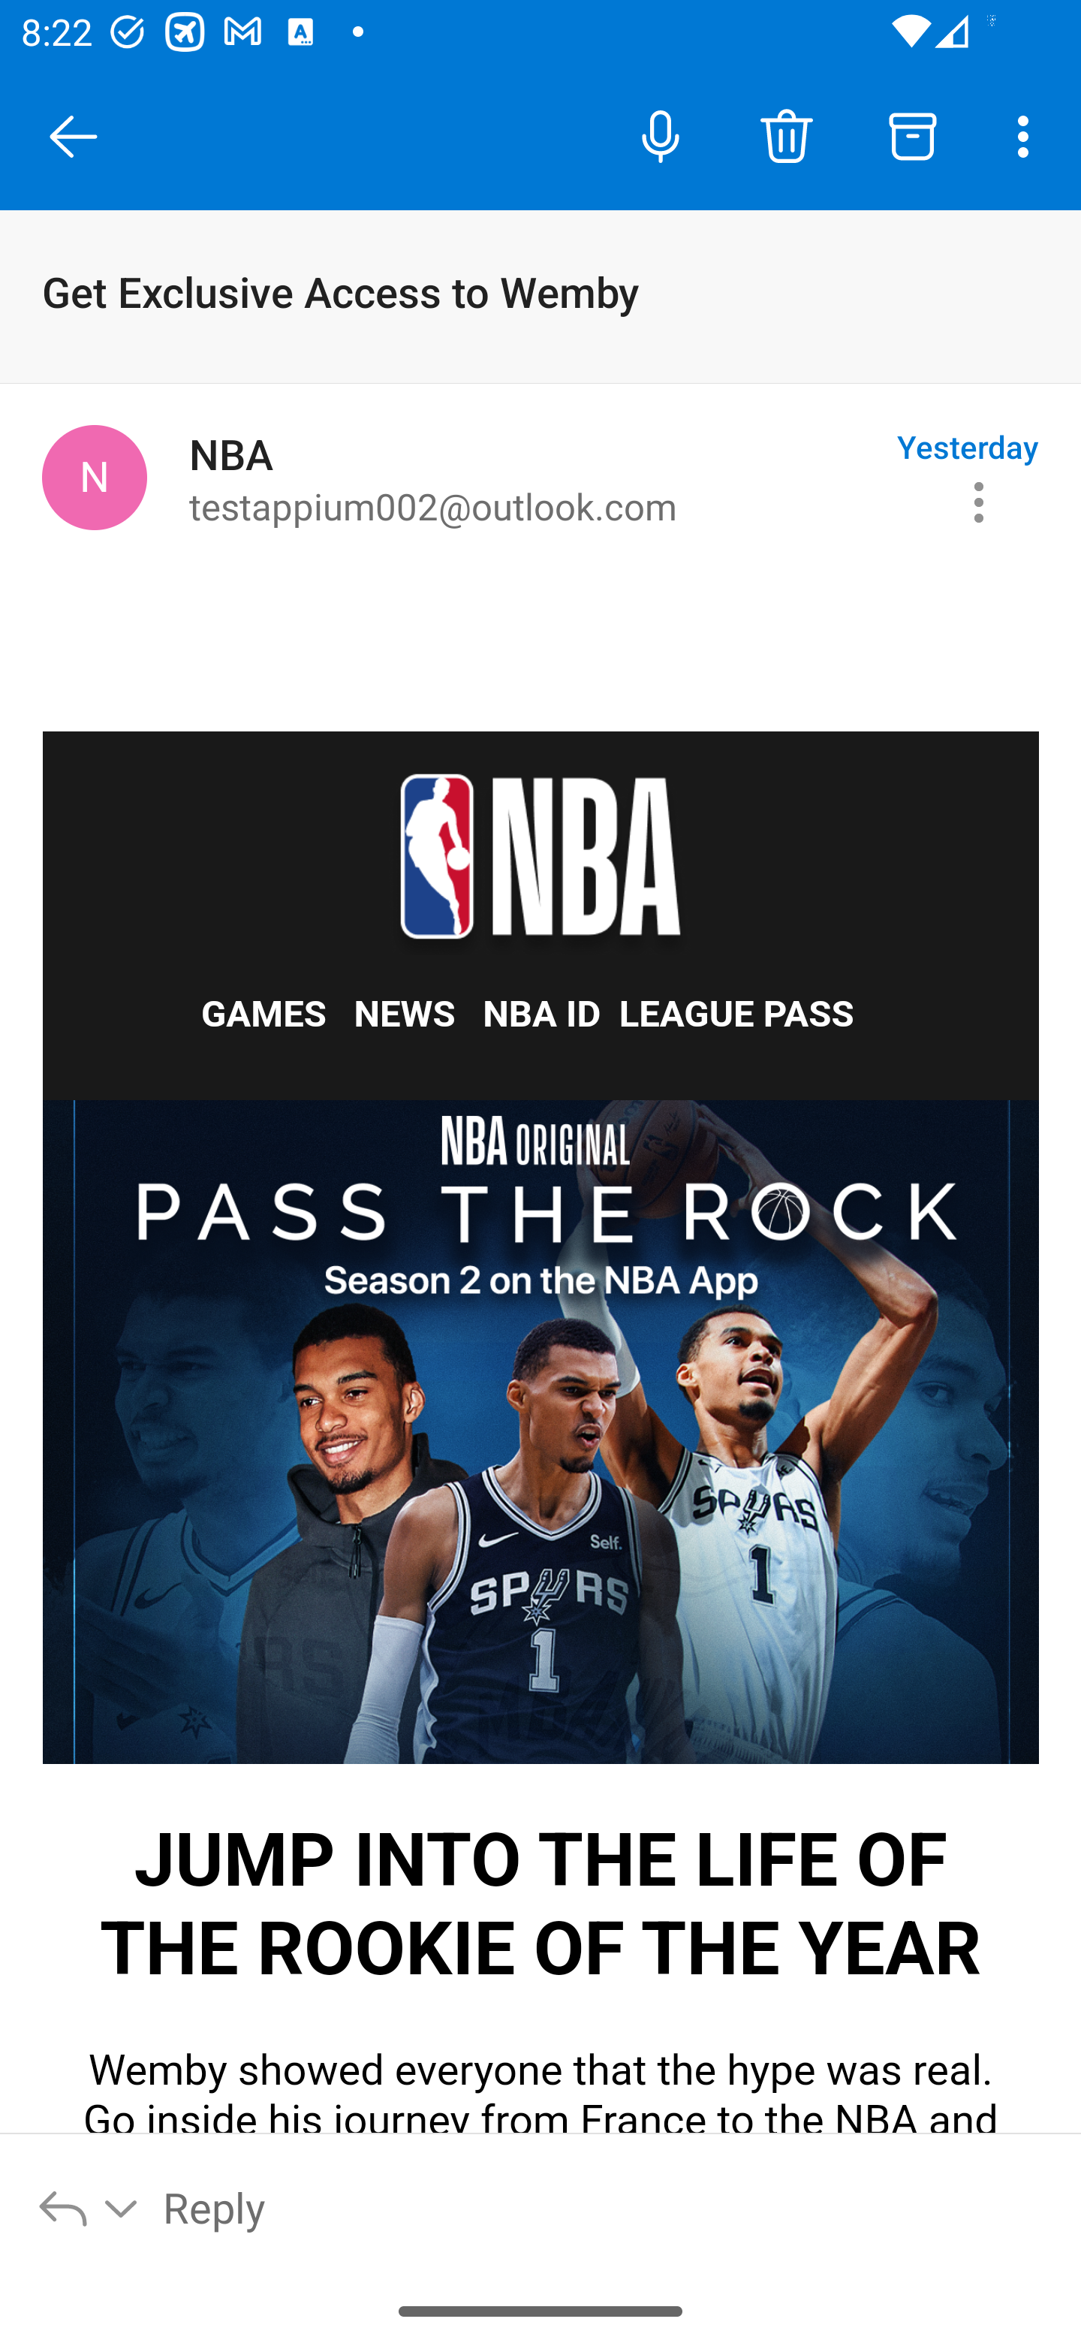  What do you see at coordinates (1028, 135) in the screenshot?
I see `More options` at bounding box center [1028, 135].